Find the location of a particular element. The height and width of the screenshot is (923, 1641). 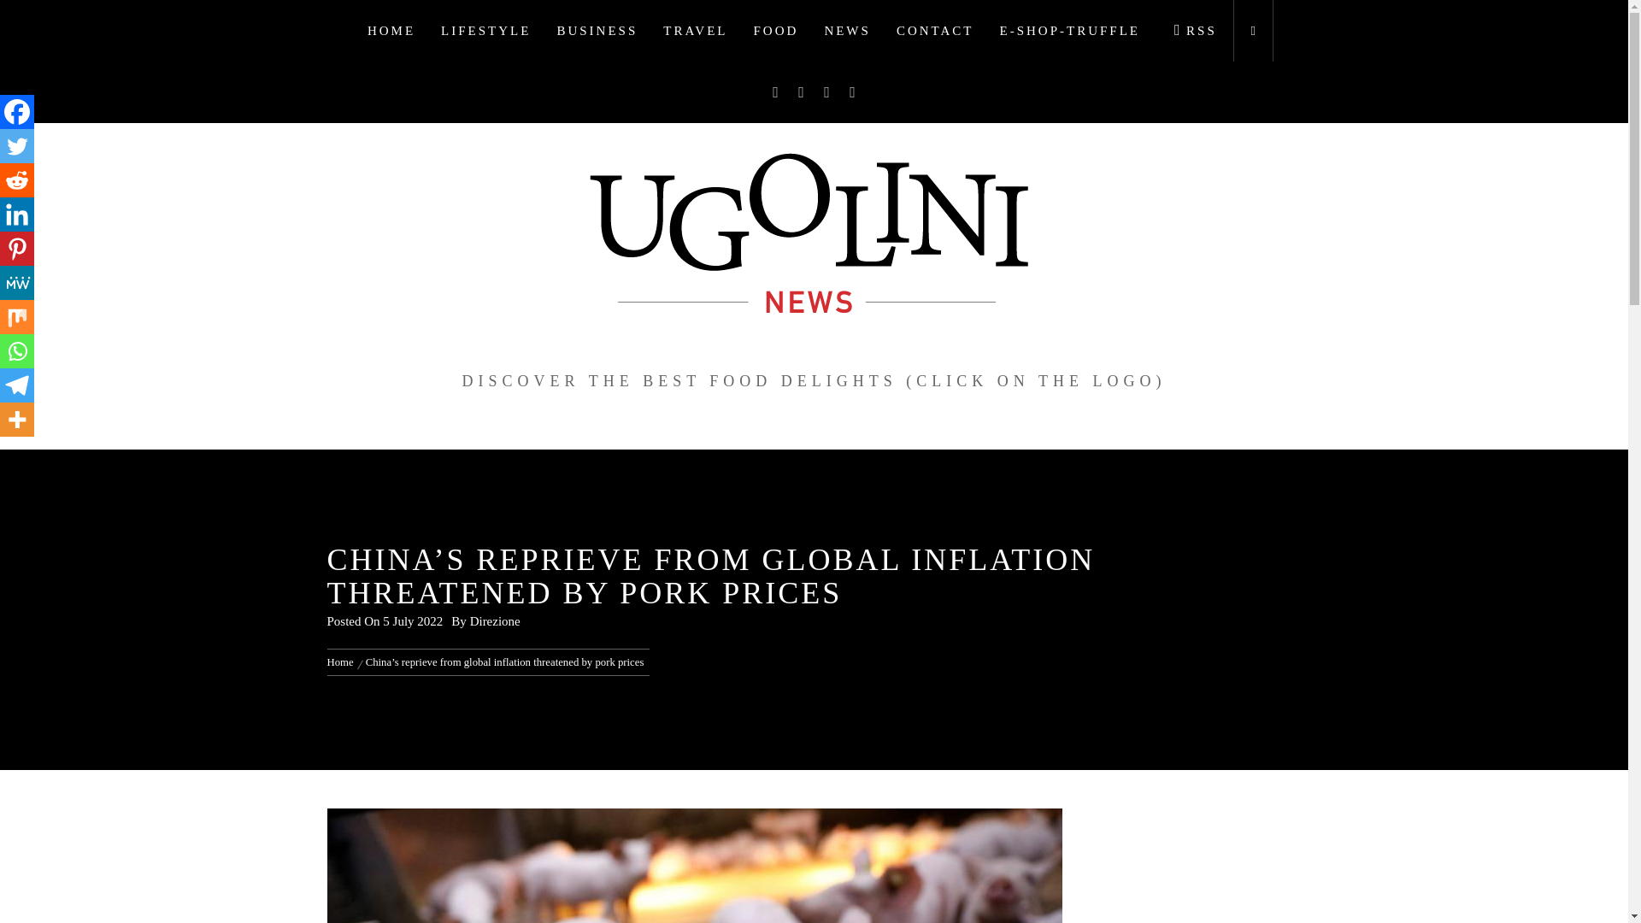

NEWS is located at coordinates (847, 31).